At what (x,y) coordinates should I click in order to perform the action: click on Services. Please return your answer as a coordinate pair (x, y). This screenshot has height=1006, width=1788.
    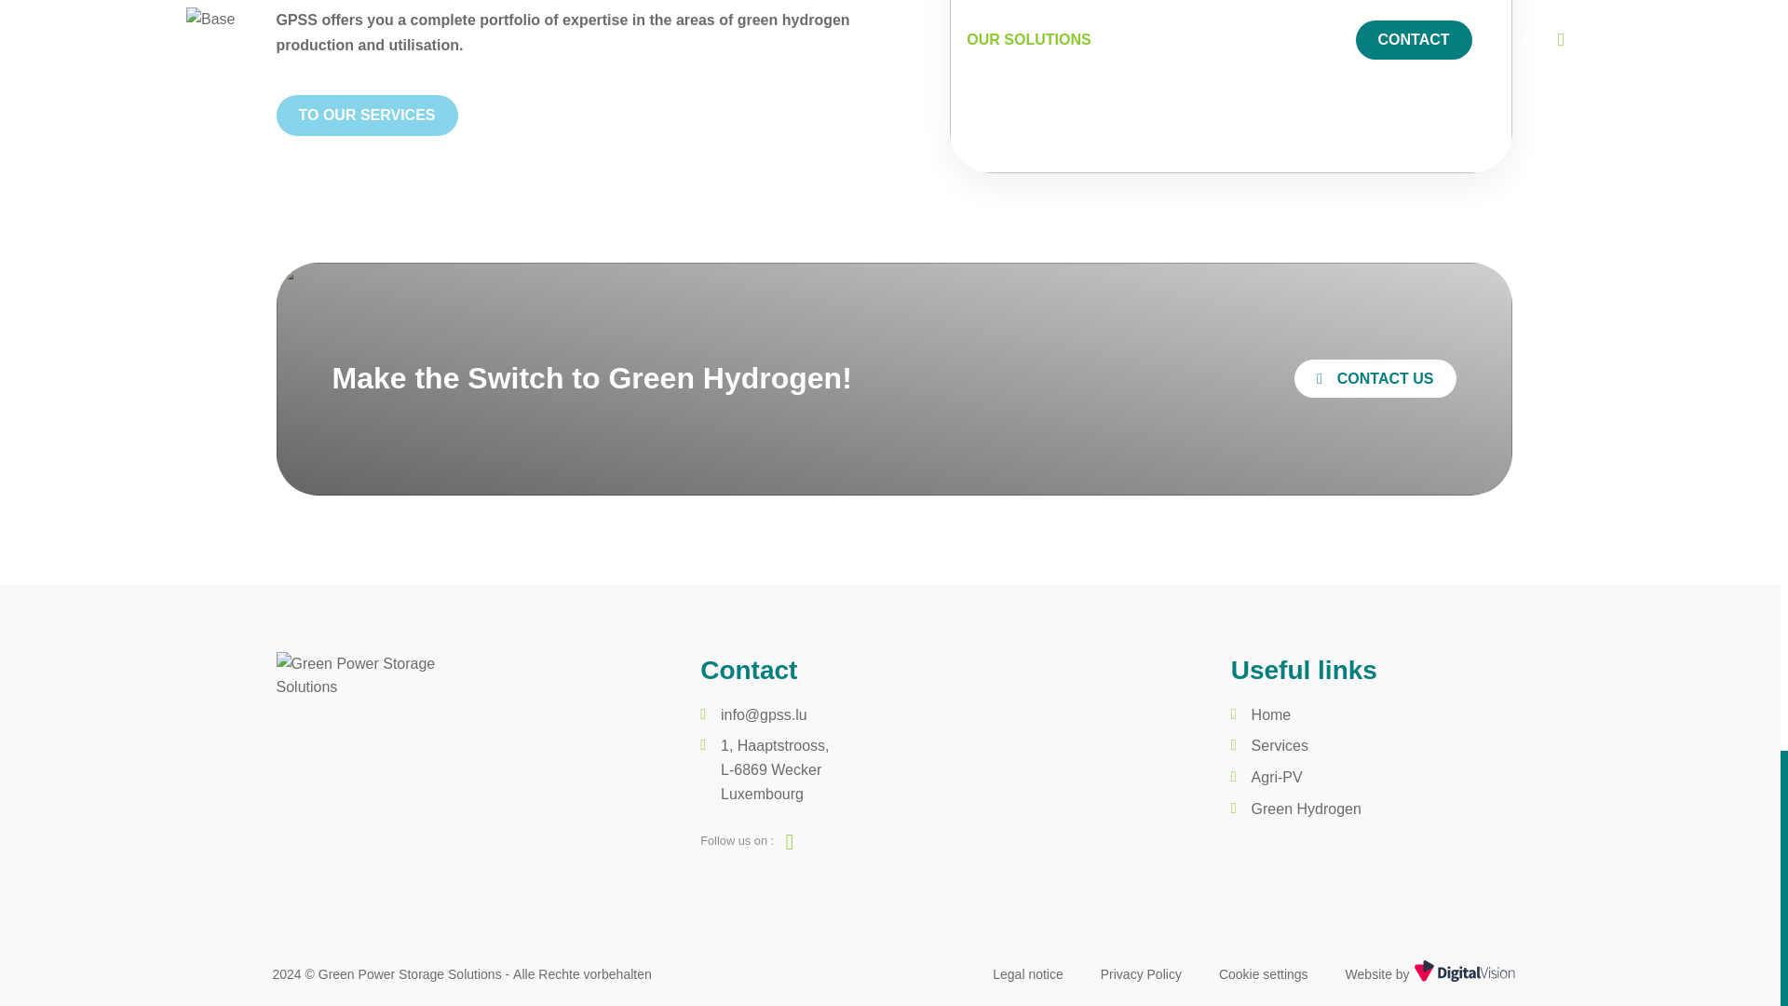
    Looking at the image, I should click on (366, 114).